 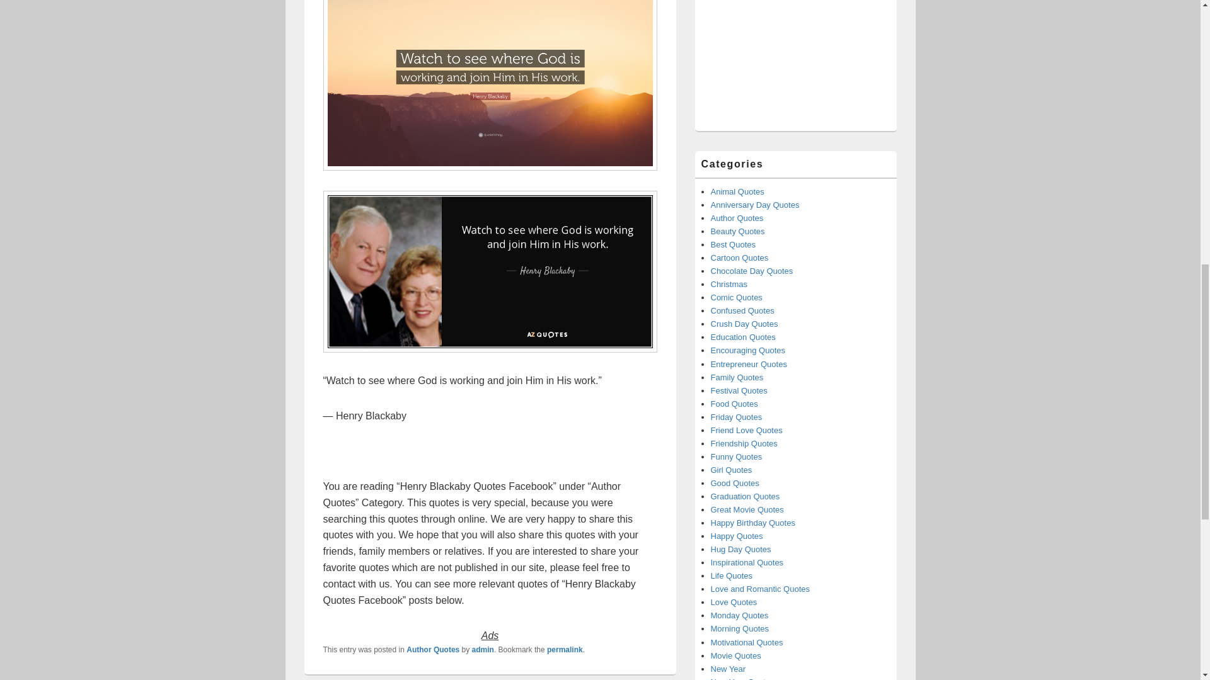 I want to click on Advertisement, so click(x=795, y=55).